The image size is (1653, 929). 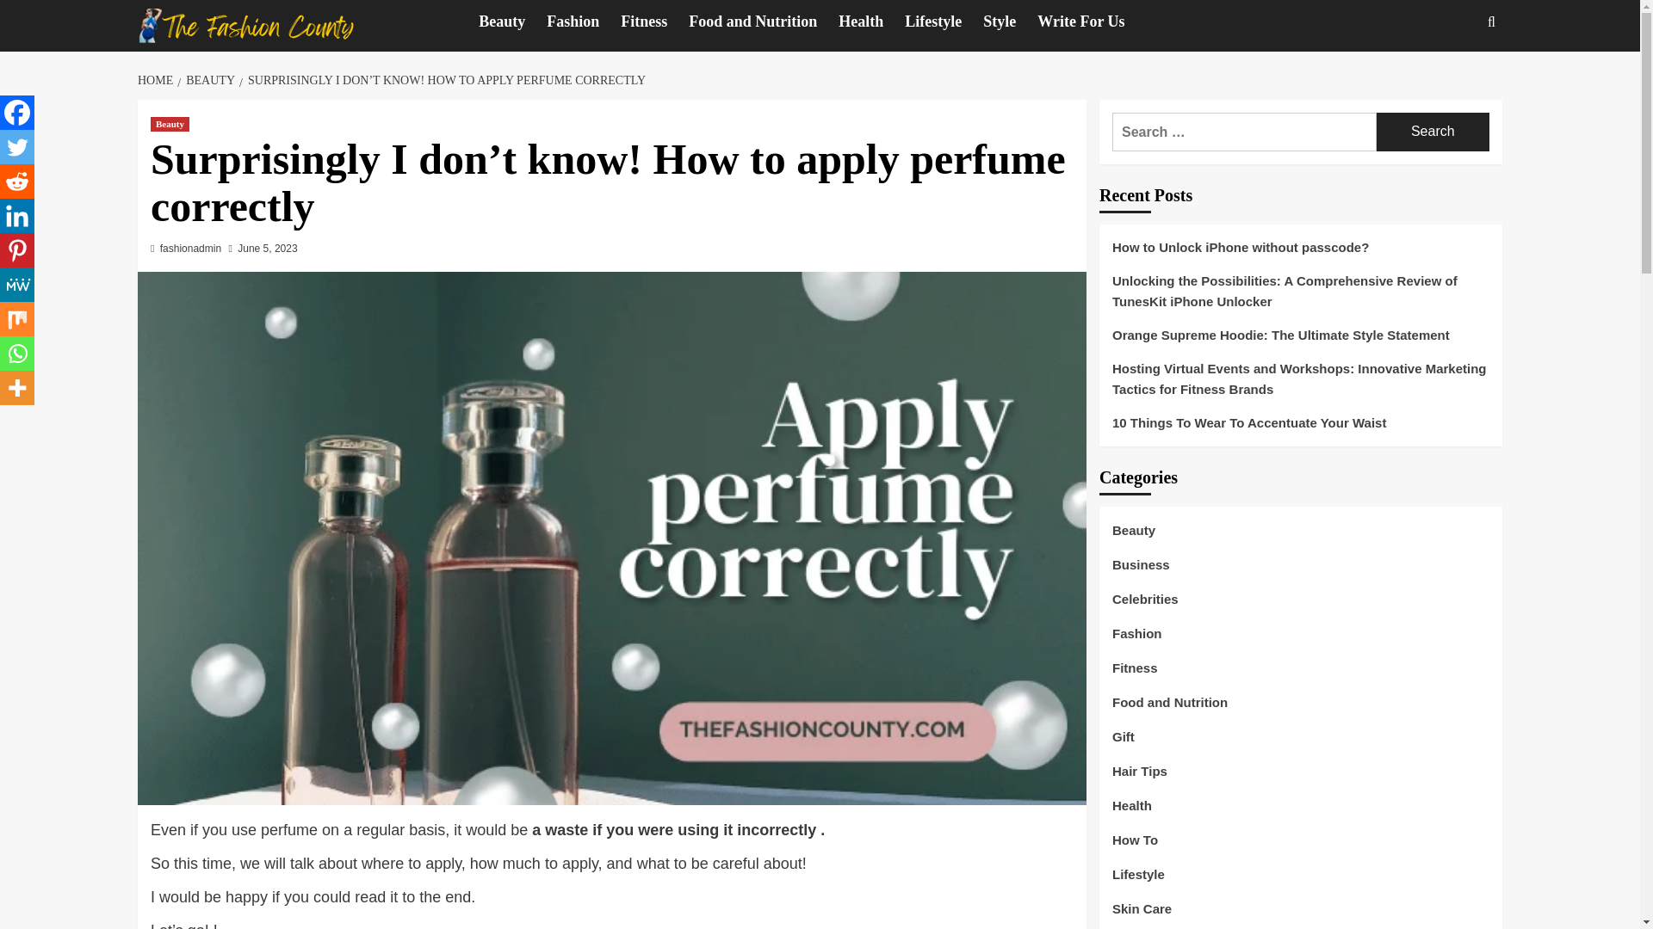 What do you see at coordinates (17, 318) in the screenshot?
I see `Mix` at bounding box center [17, 318].